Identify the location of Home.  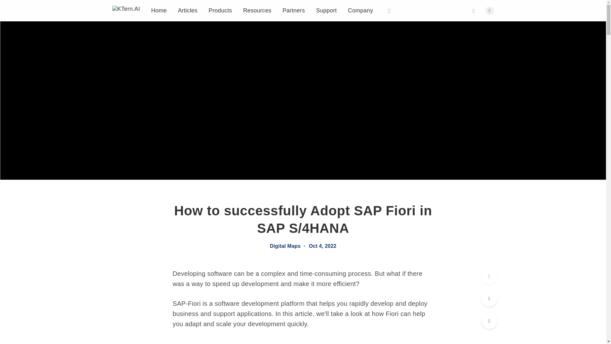
(159, 8).